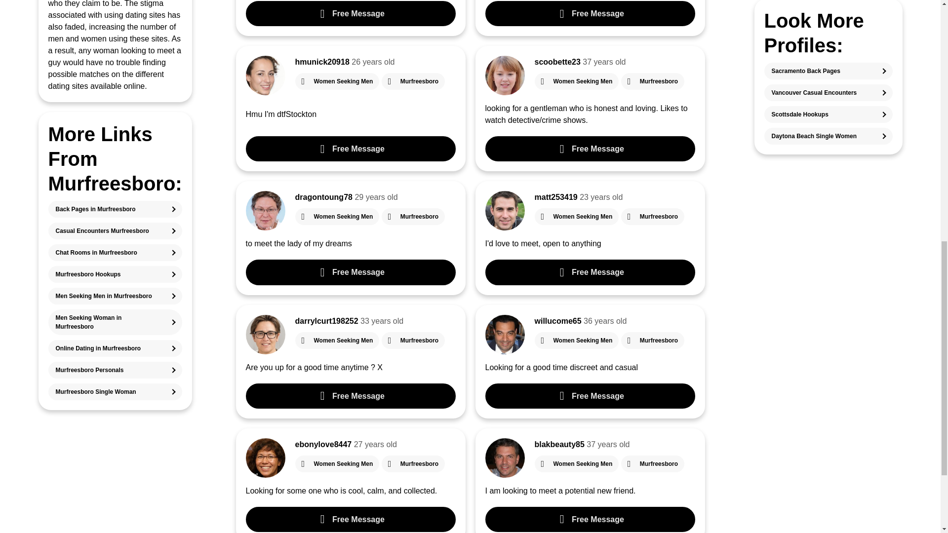 The height and width of the screenshot is (533, 948). What do you see at coordinates (556, 197) in the screenshot?
I see `matt253419` at bounding box center [556, 197].